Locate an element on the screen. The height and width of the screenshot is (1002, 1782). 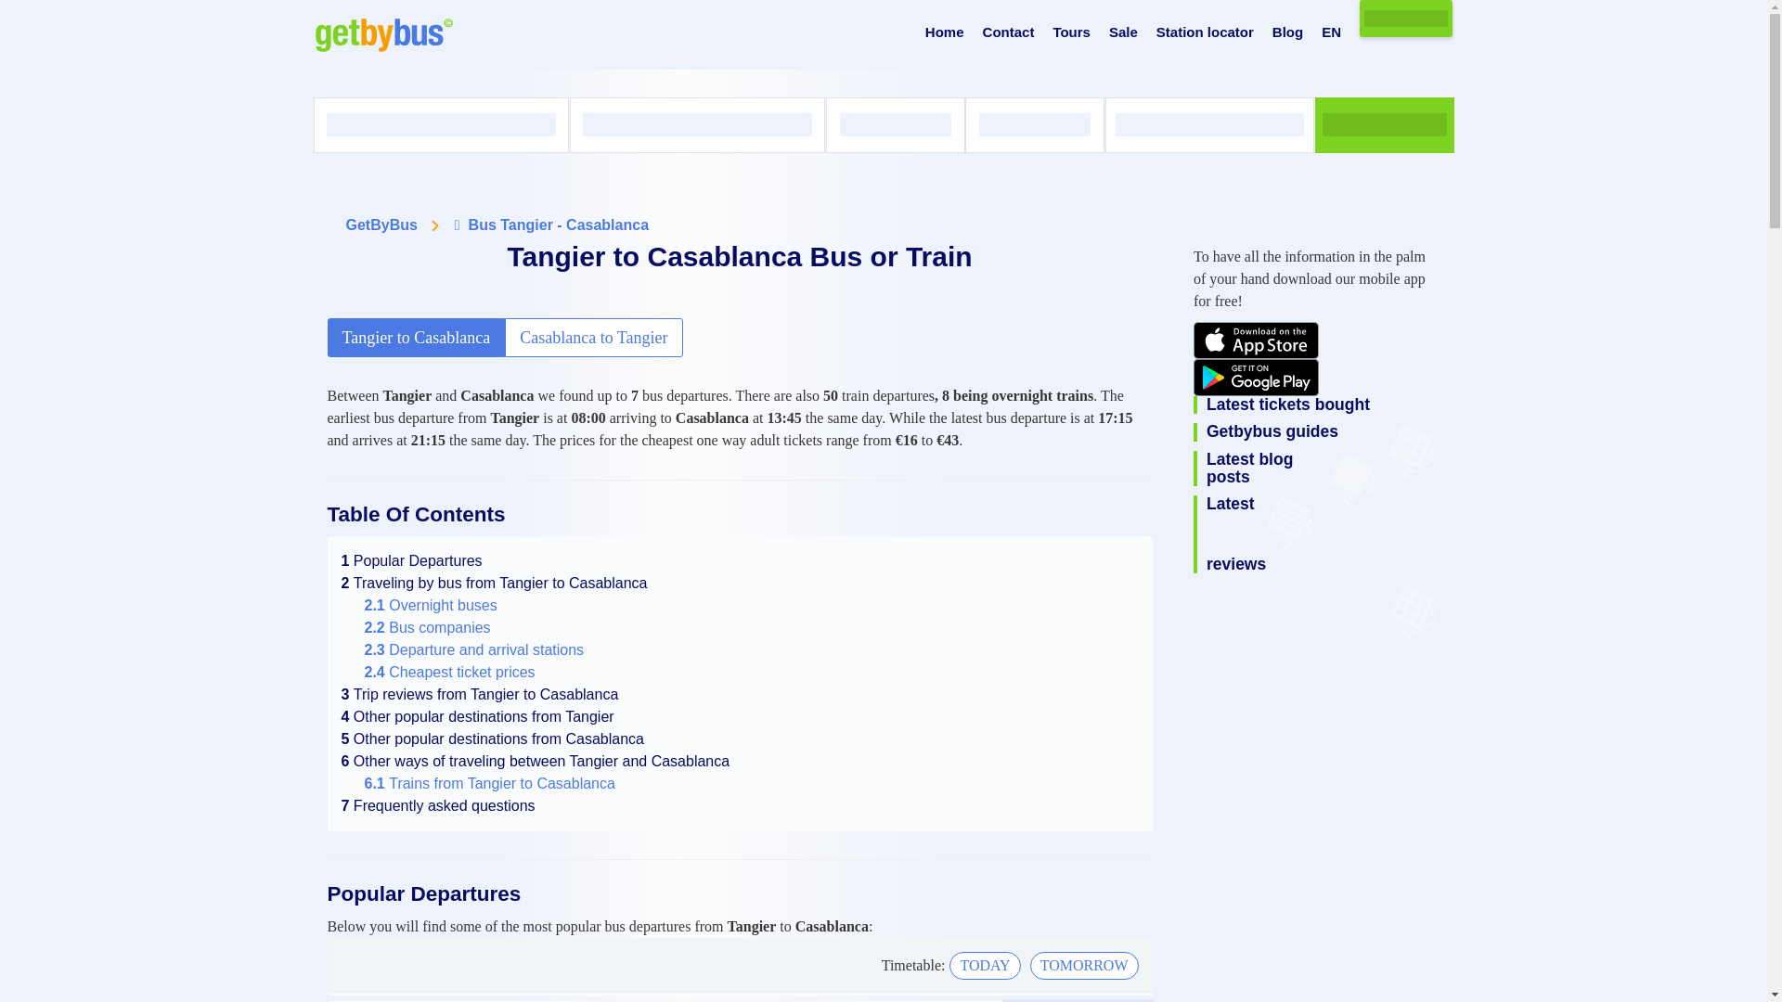
Bus companies is located at coordinates (427, 627).